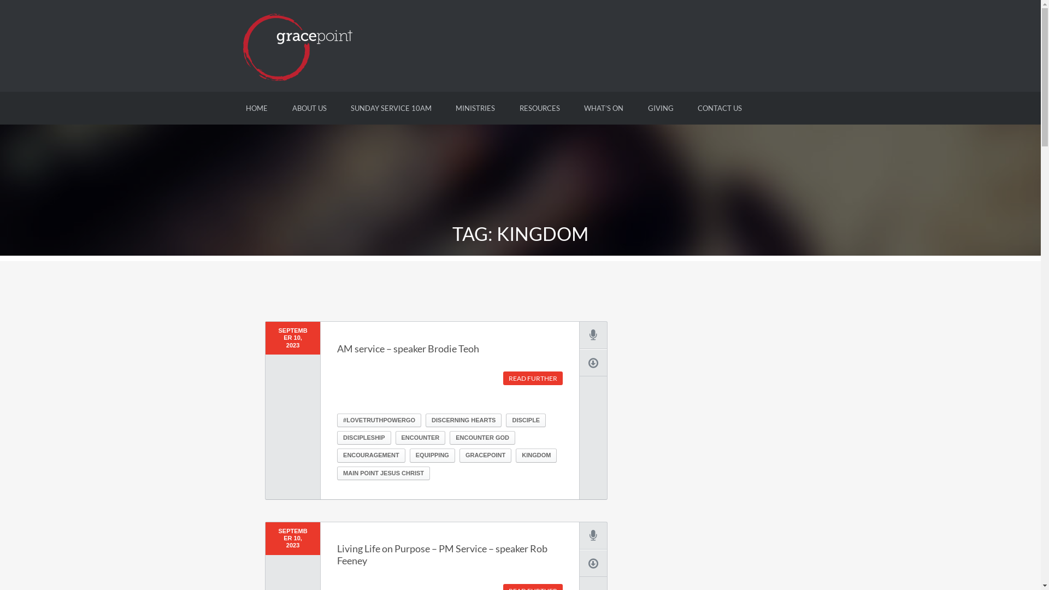  What do you see at coordinates (372, 456) in the screenshot?
I see `ENCOURAGEMENT` at bounding box center [372, 456].